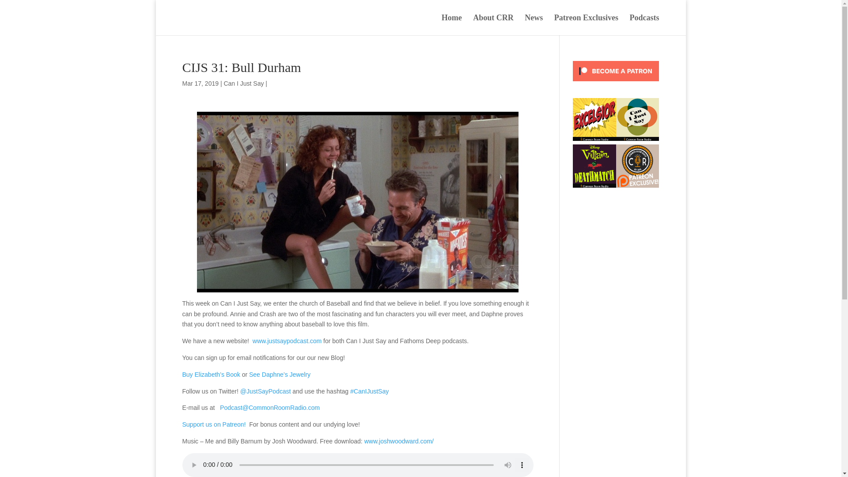 Image resolution: width=848 pixels, height=477 pixels. Describe the element at coordinates (452, 25) in the screenshot. I see `Home` at that location.